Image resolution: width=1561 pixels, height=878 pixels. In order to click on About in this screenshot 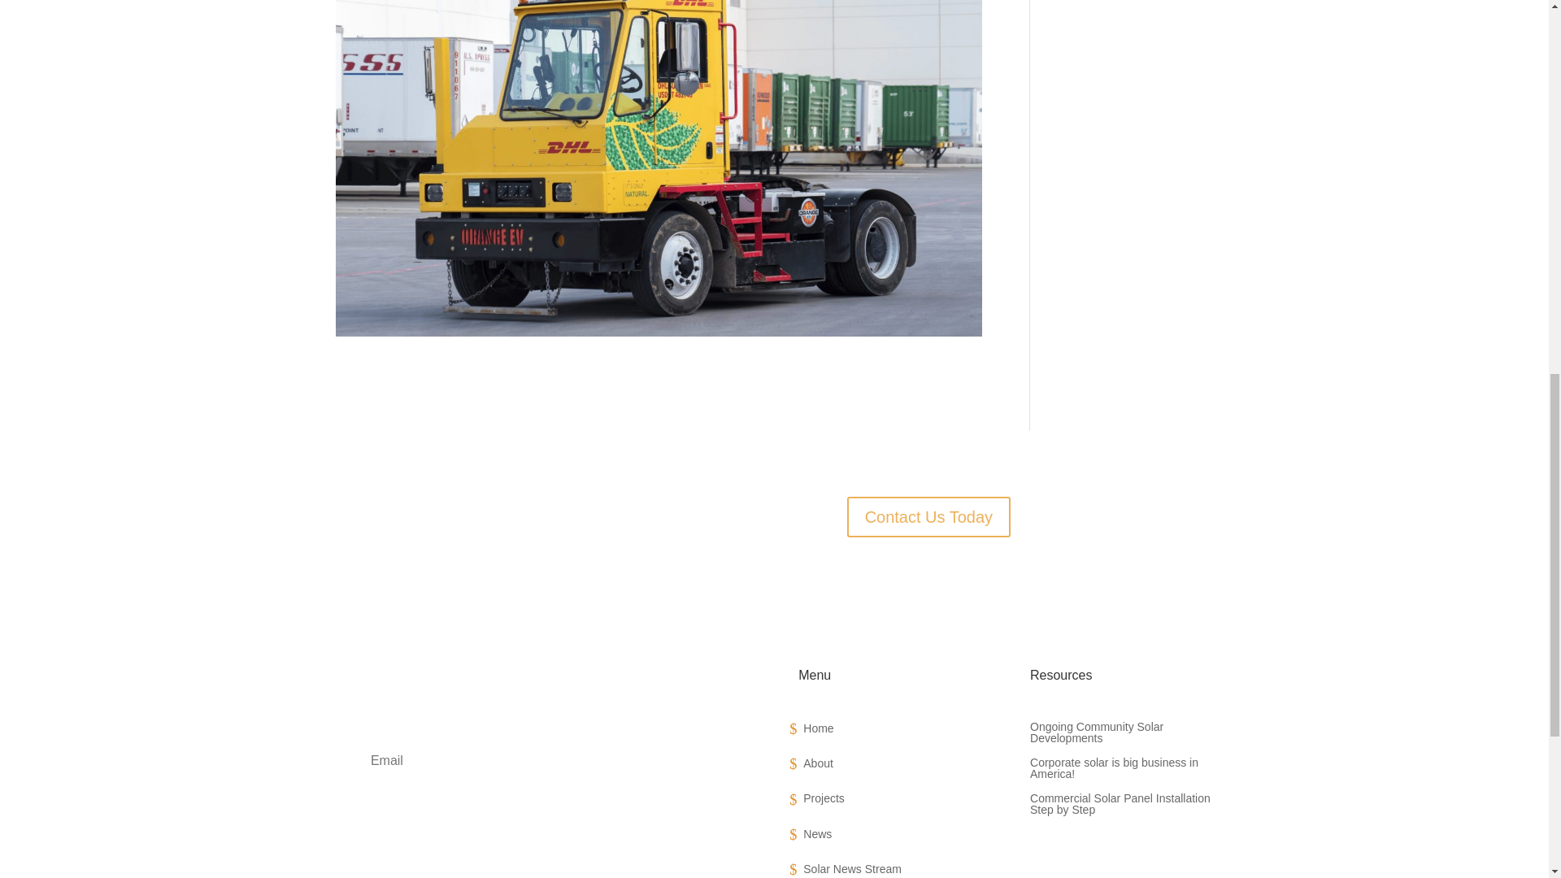, I will do `click(889, 767)`.